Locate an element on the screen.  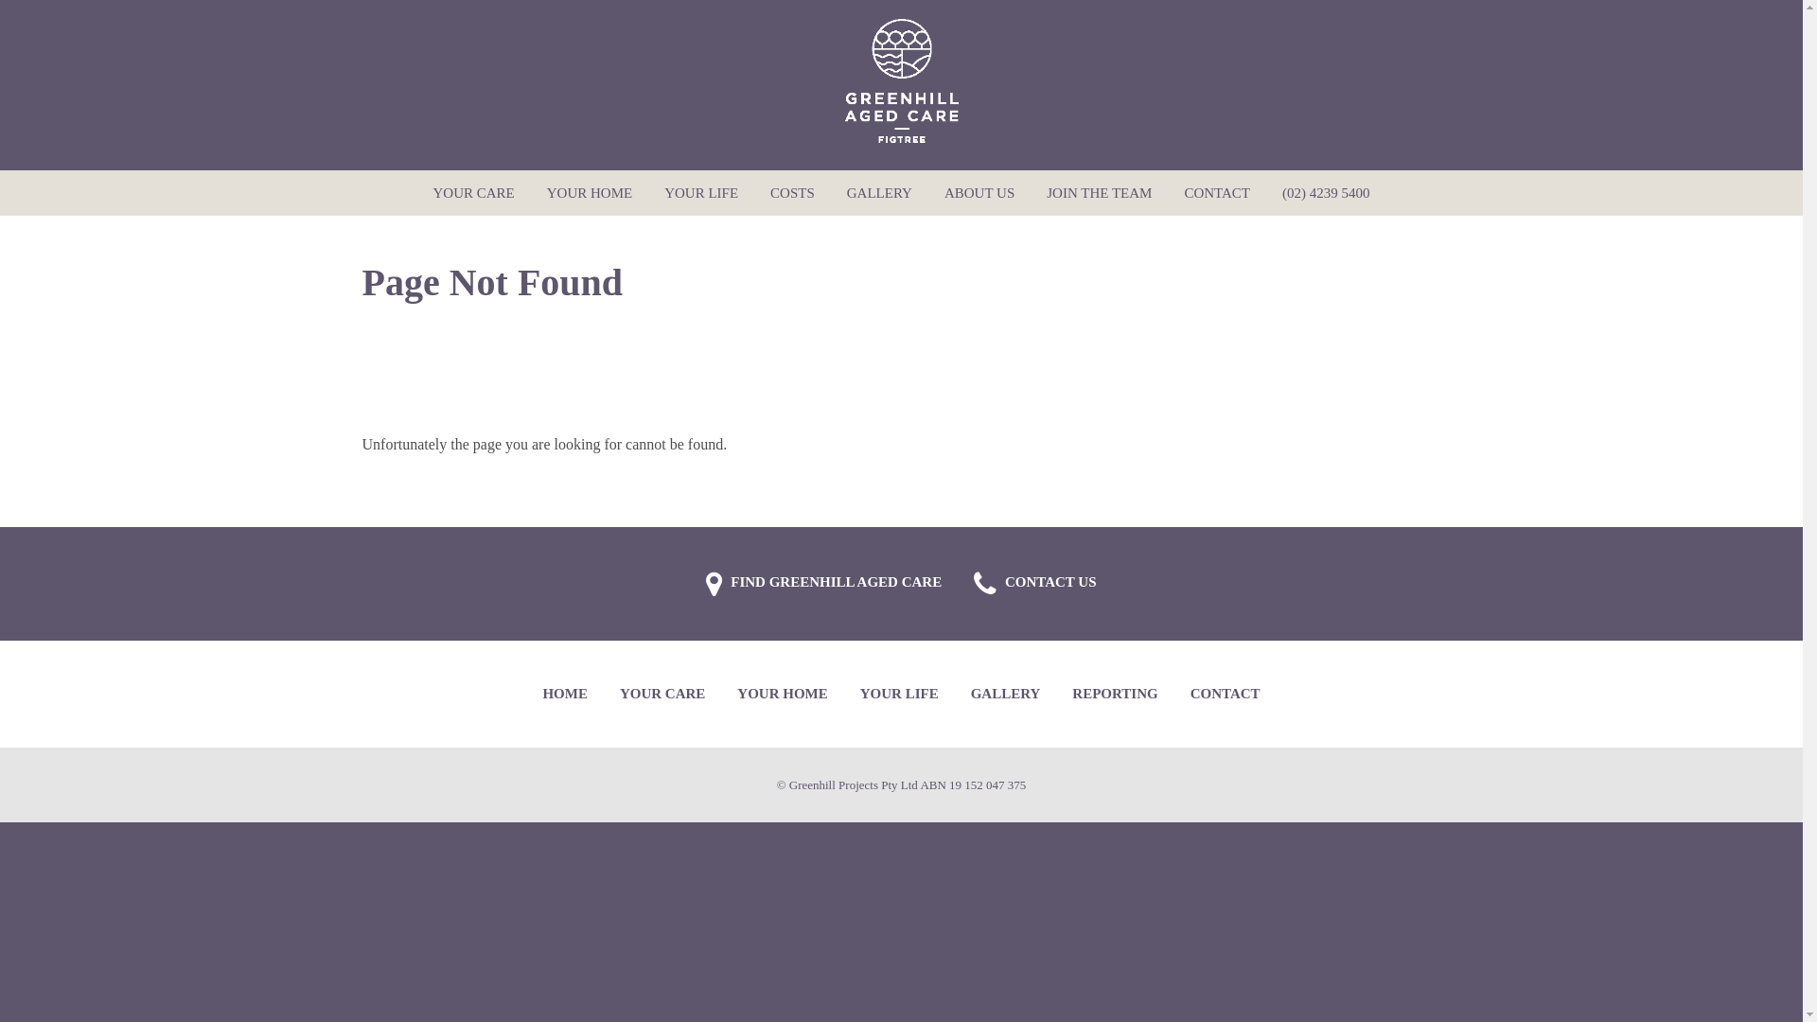
YOUR HOME is located at coordinates (590, 193).